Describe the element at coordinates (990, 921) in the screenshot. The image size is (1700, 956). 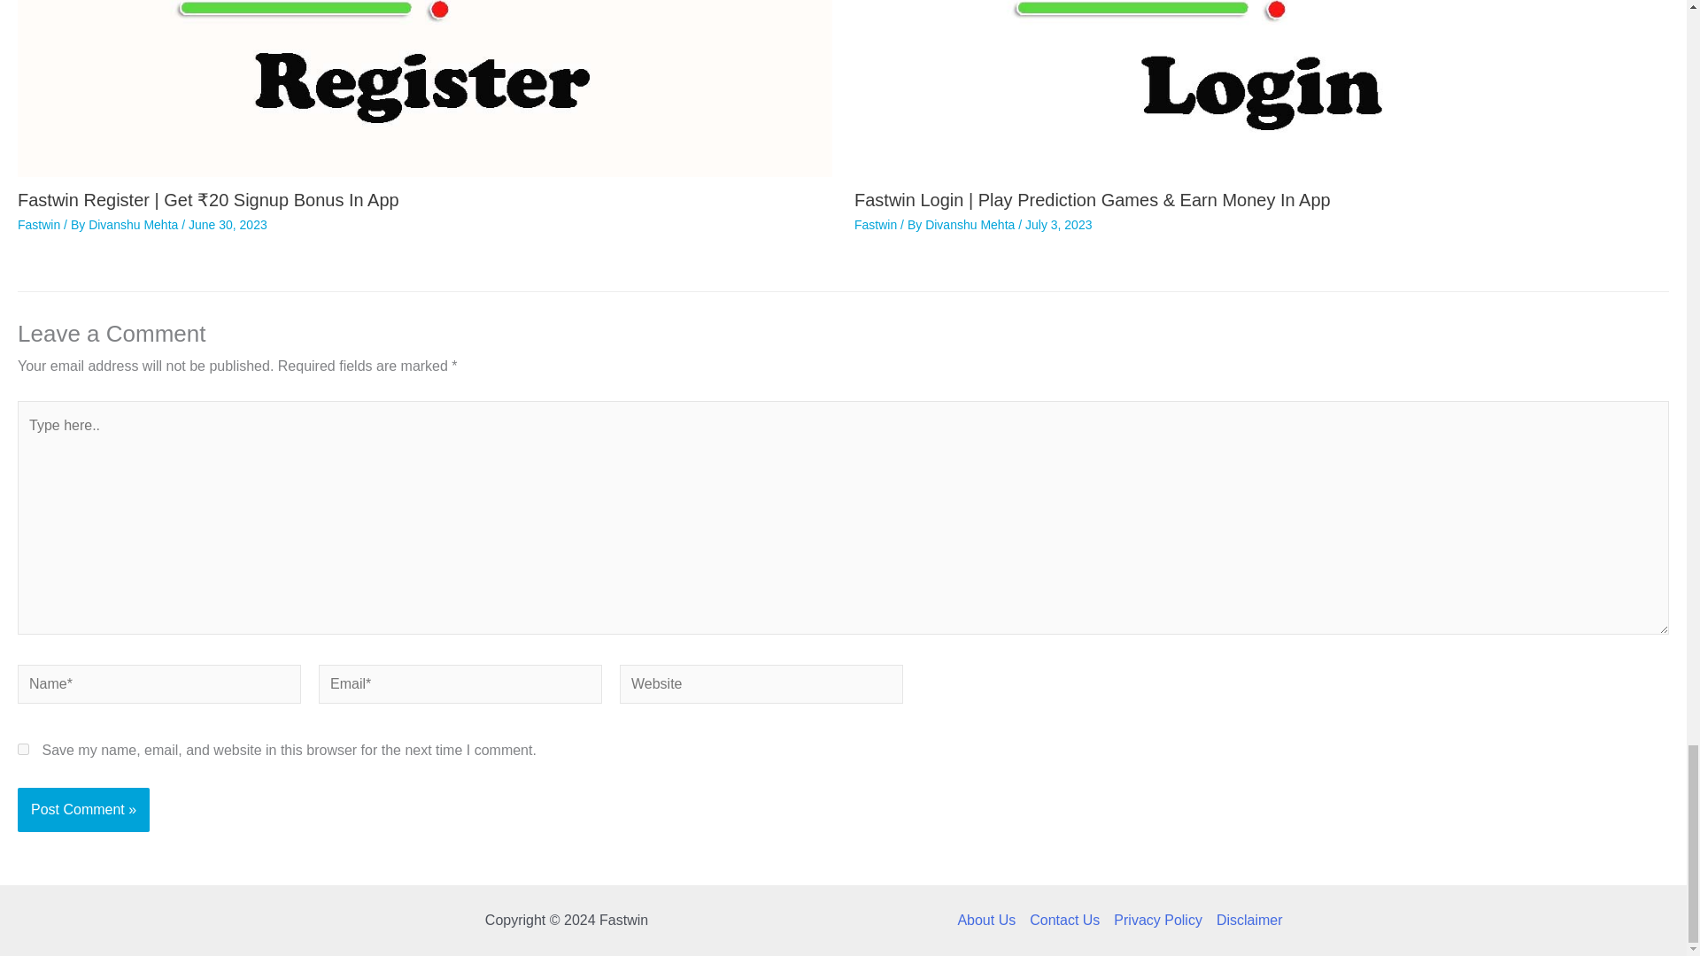
I see `About Us` at that location.